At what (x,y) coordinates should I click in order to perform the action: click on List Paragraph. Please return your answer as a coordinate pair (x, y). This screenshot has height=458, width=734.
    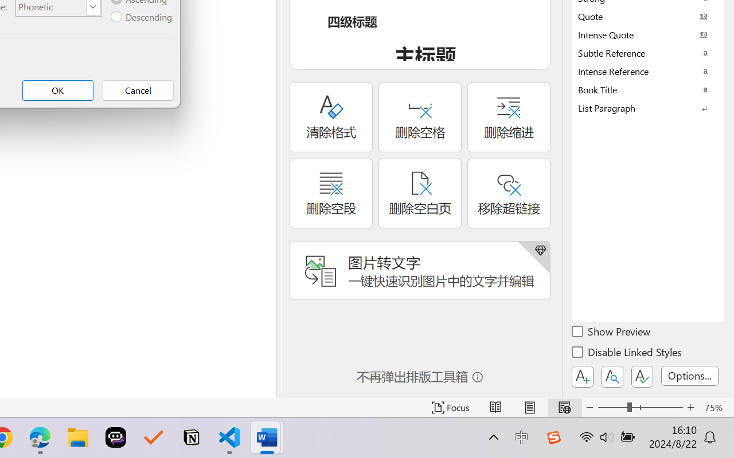
    Looking at the image, I should click on (648, 108).